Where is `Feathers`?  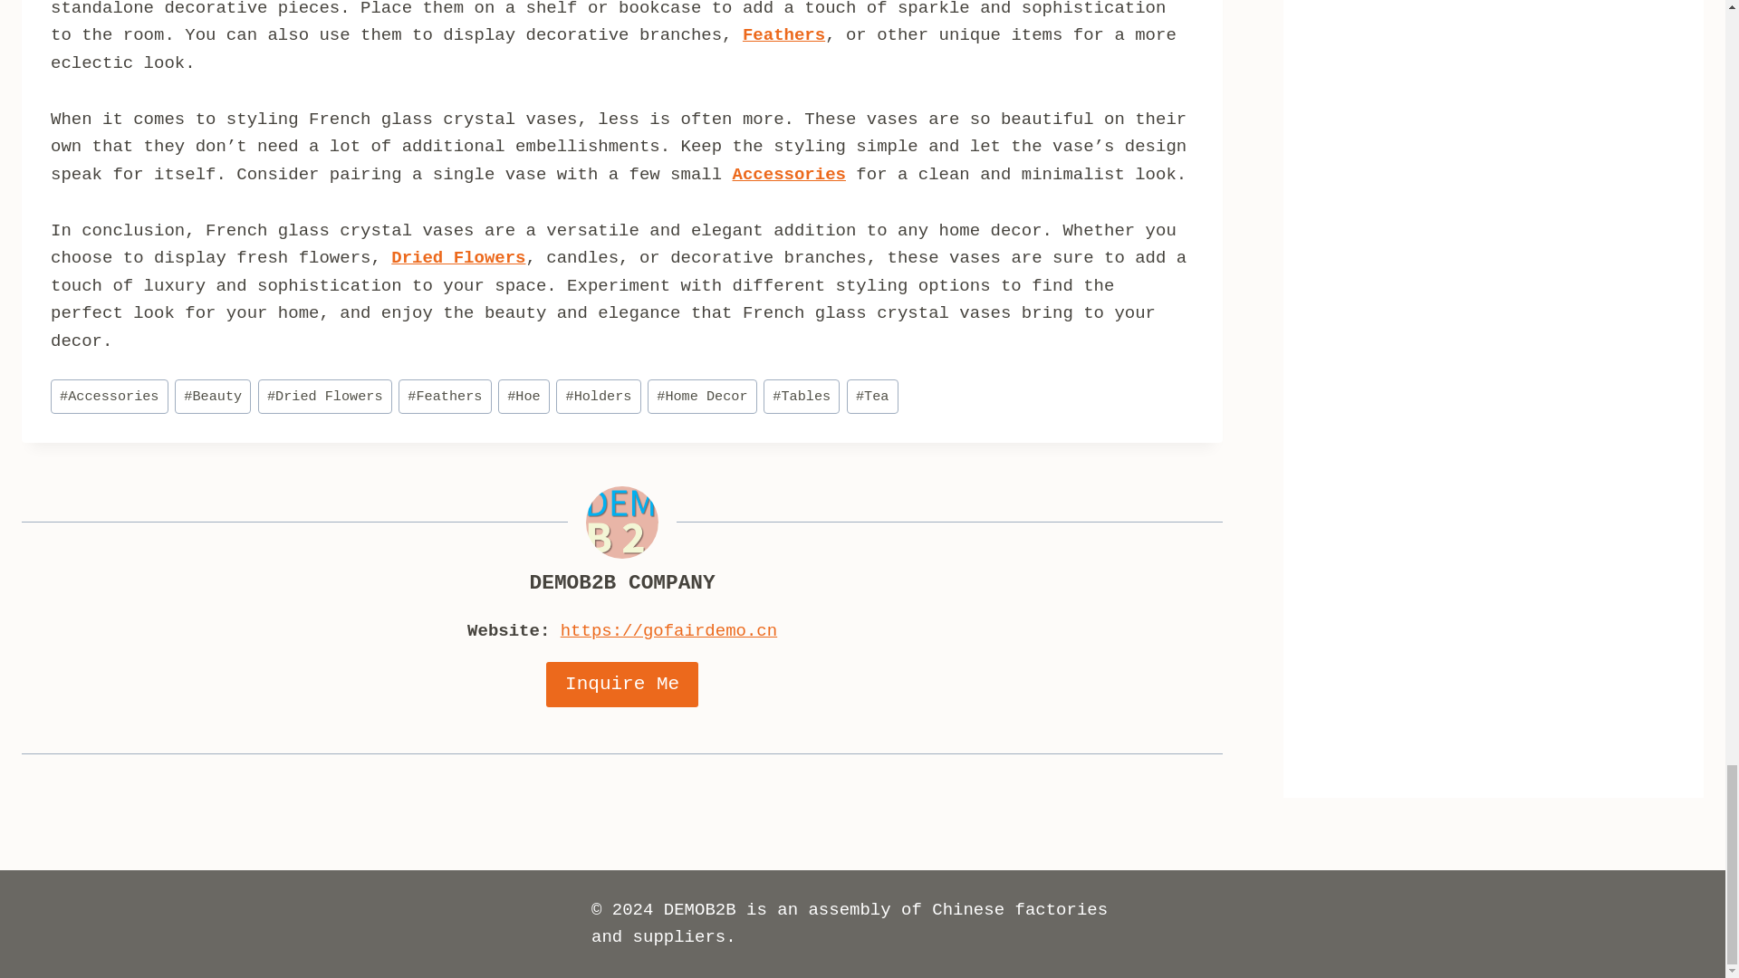 Feathers is located at coordinates (444, 397).